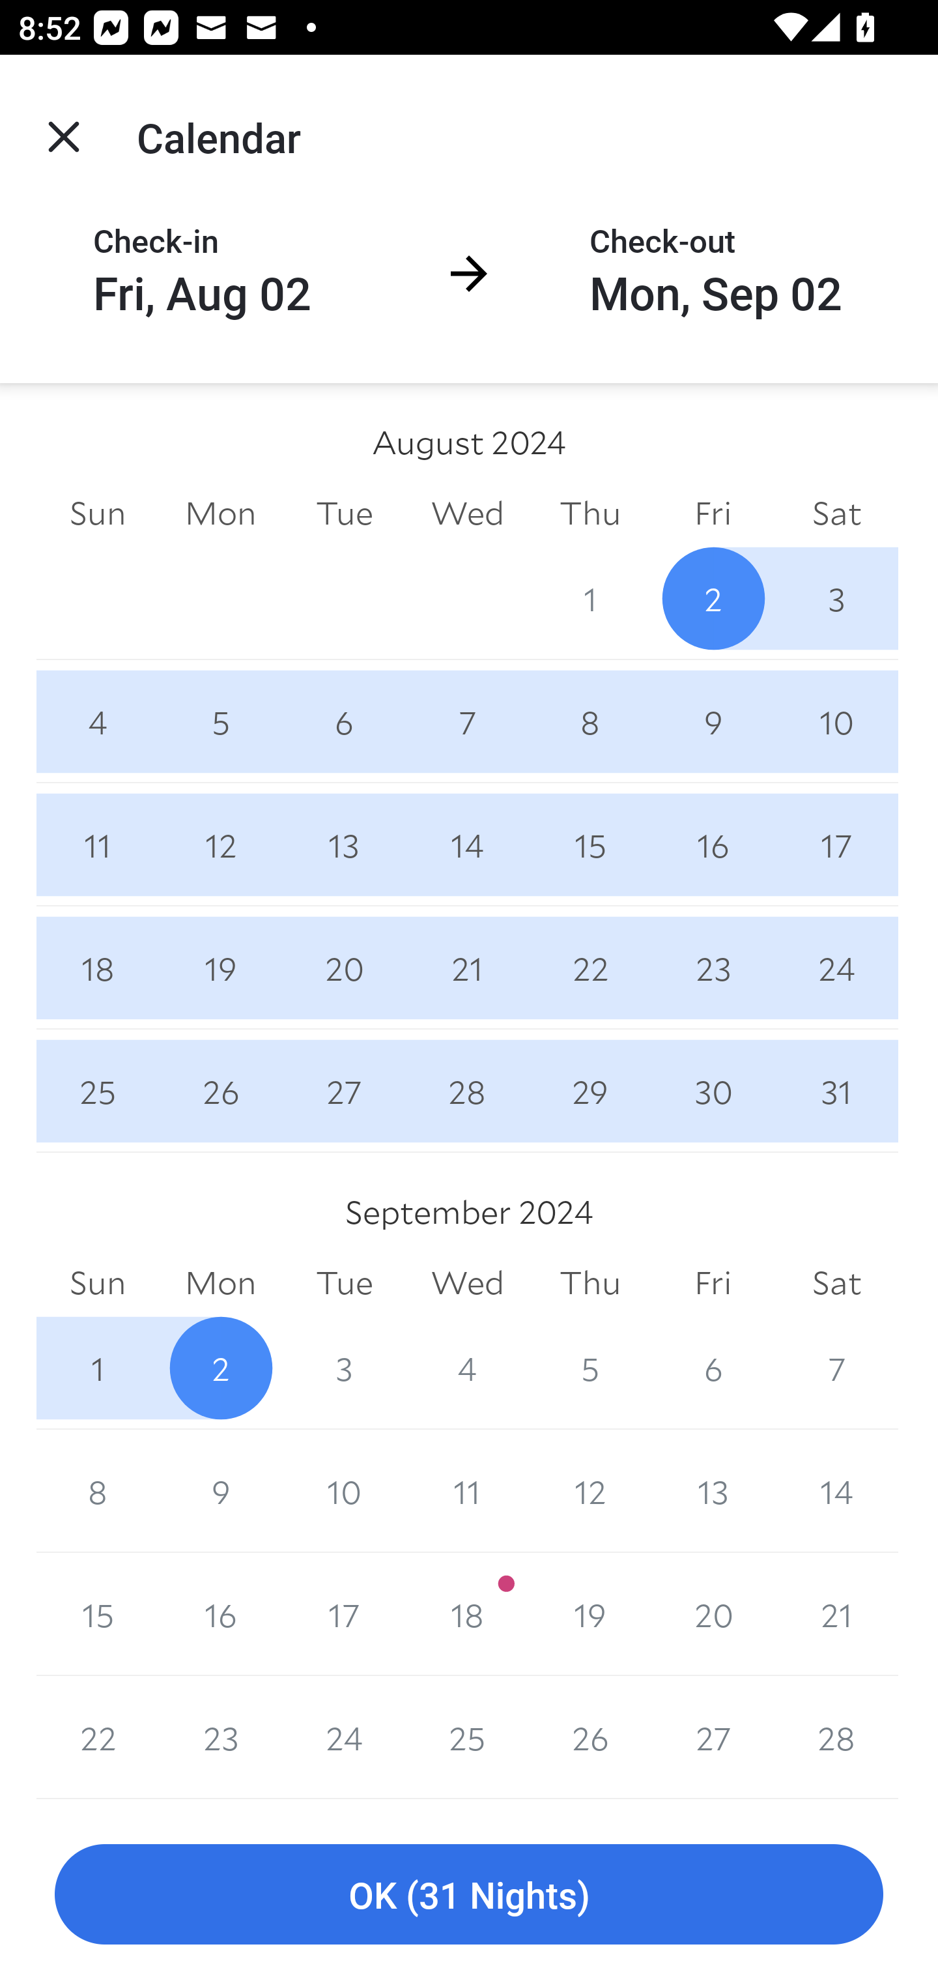 The width and height of the screenshot is (938, 1981). What do you see at coordinates (713, 1614) in the screenshot?
I see `20 20 September 2024` at bounding box center [713, 1614].